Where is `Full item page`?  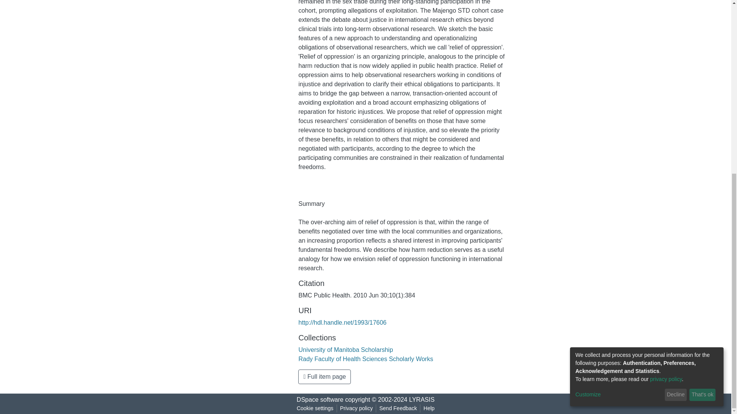 Full item page is located at coordinates (324, 377).